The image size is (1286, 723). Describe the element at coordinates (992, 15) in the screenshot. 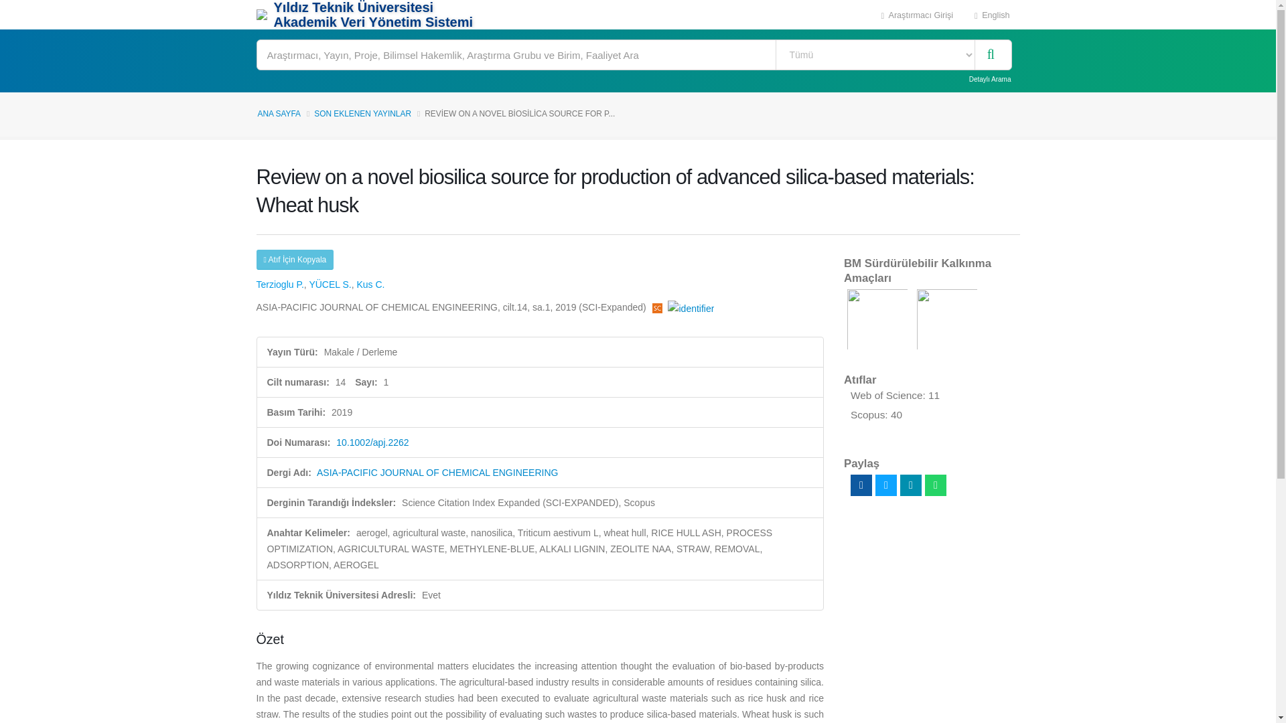

I see `English` at that location.